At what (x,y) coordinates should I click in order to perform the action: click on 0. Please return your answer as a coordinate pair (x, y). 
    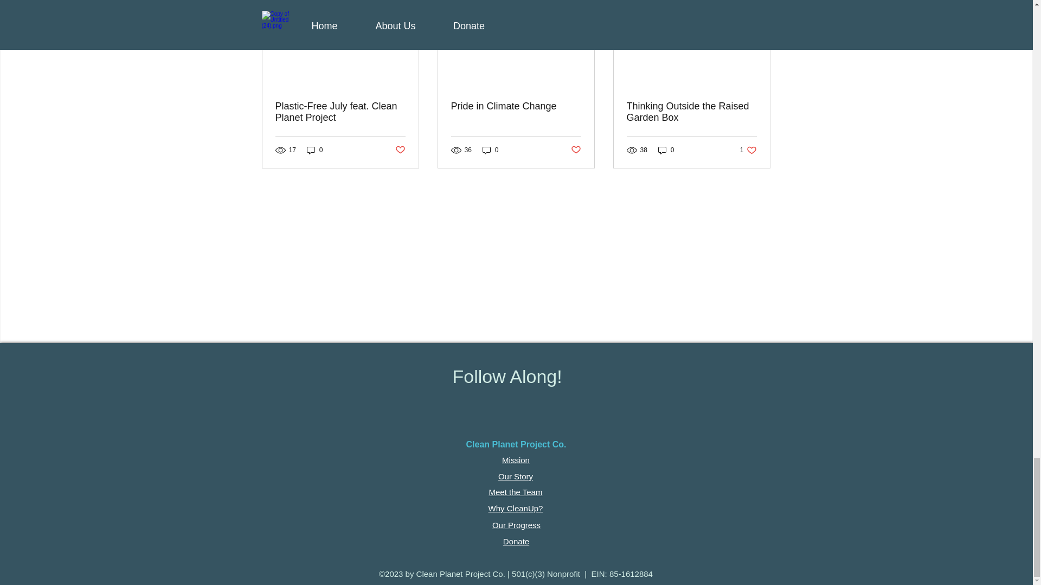
    Looking at the image, I should click on (314, 150).